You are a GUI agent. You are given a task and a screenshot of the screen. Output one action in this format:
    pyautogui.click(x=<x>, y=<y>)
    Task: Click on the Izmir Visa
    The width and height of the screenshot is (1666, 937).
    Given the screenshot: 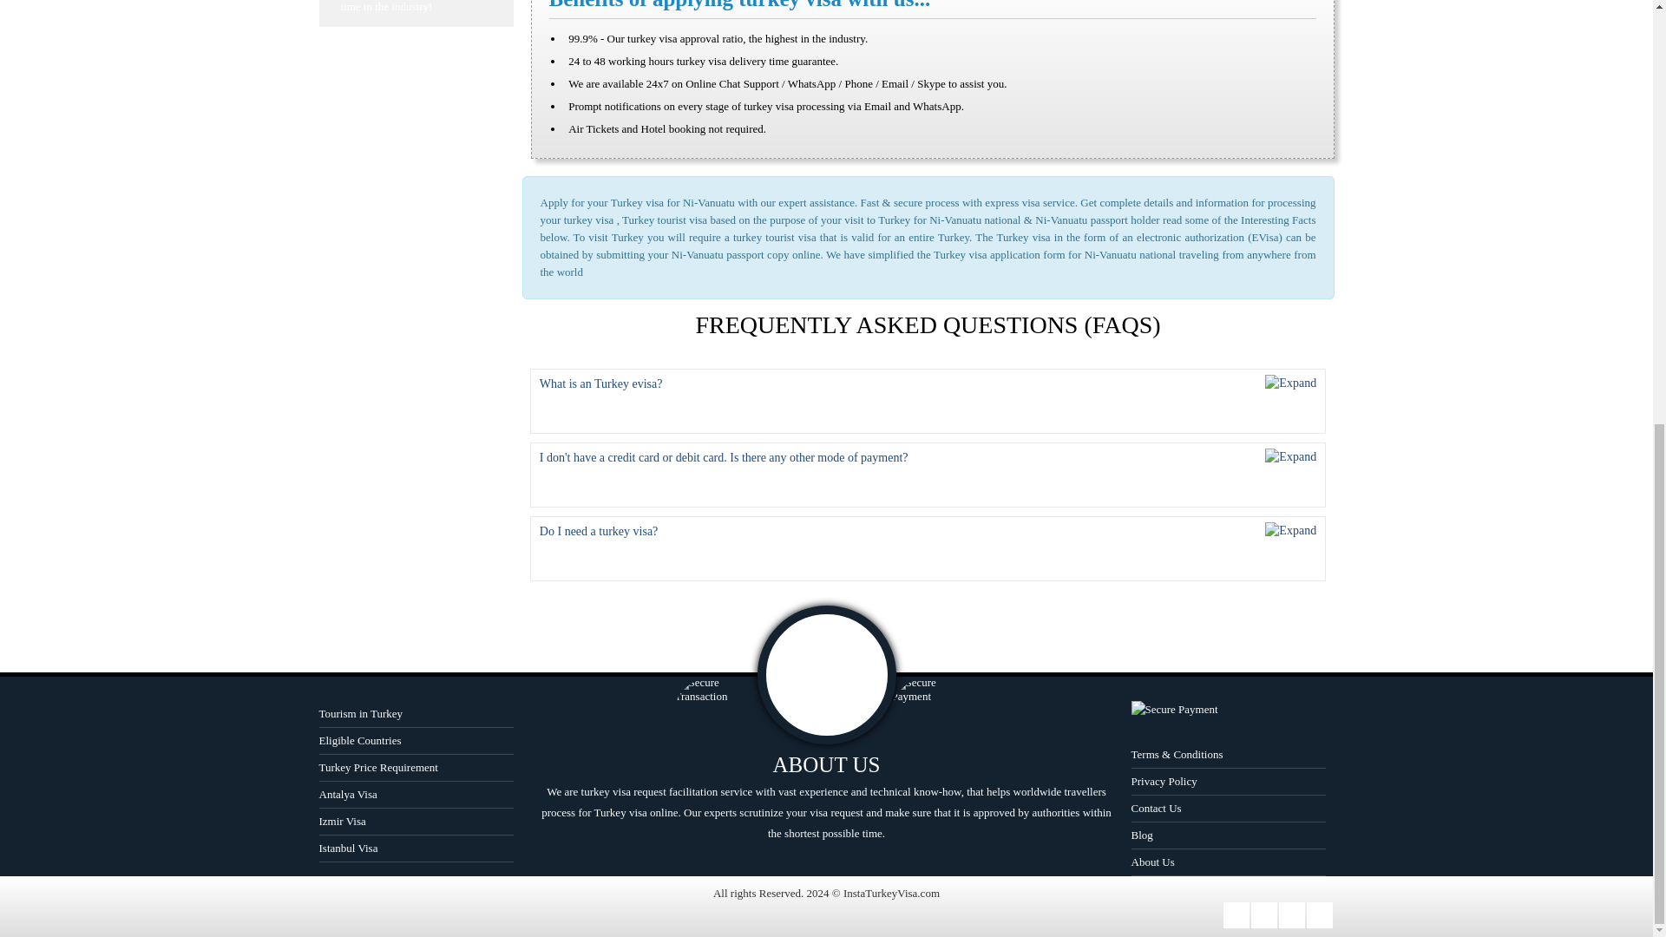 What is the action you would take?
    pyautogui.click(x=416, y=822)
    